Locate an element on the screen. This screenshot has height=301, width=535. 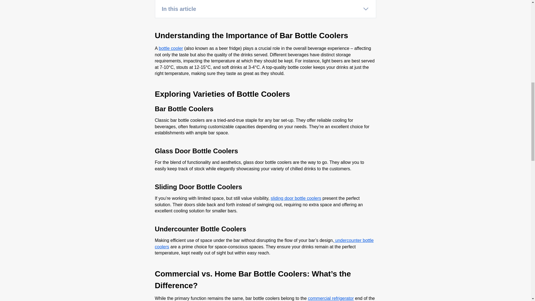
In this article is located at coordinates (265, 9).